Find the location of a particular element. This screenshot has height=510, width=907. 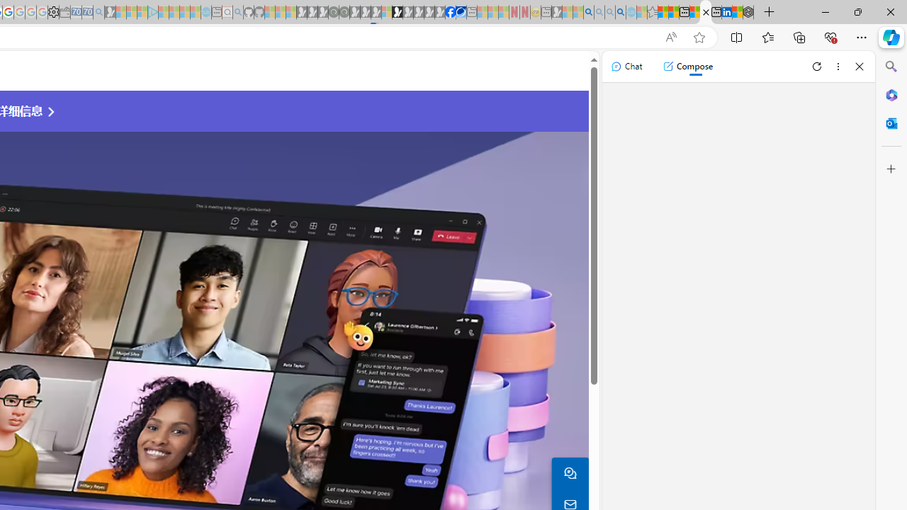

Google Chrome Internet Browser Download - Search Images is located at coordinates (621, 13).